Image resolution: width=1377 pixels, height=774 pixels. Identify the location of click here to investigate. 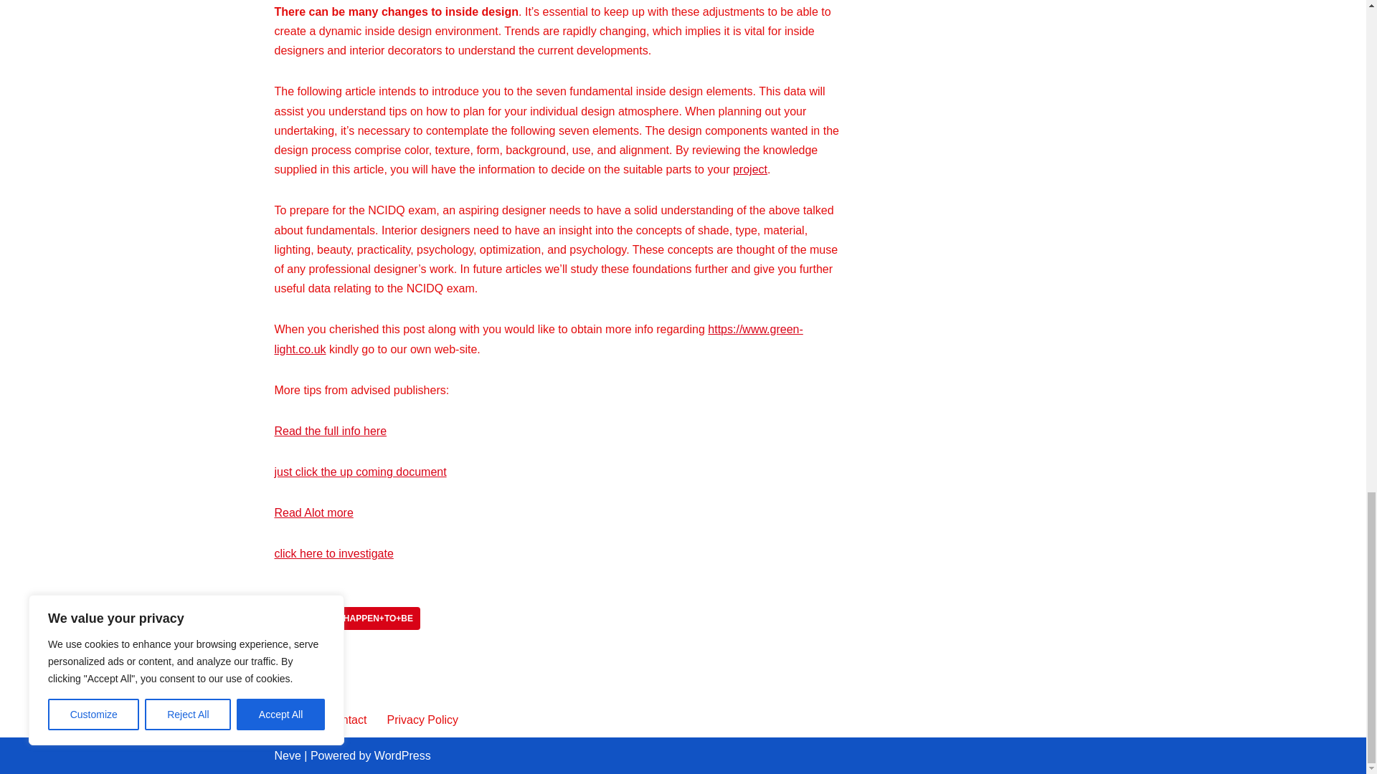
(333, 553).